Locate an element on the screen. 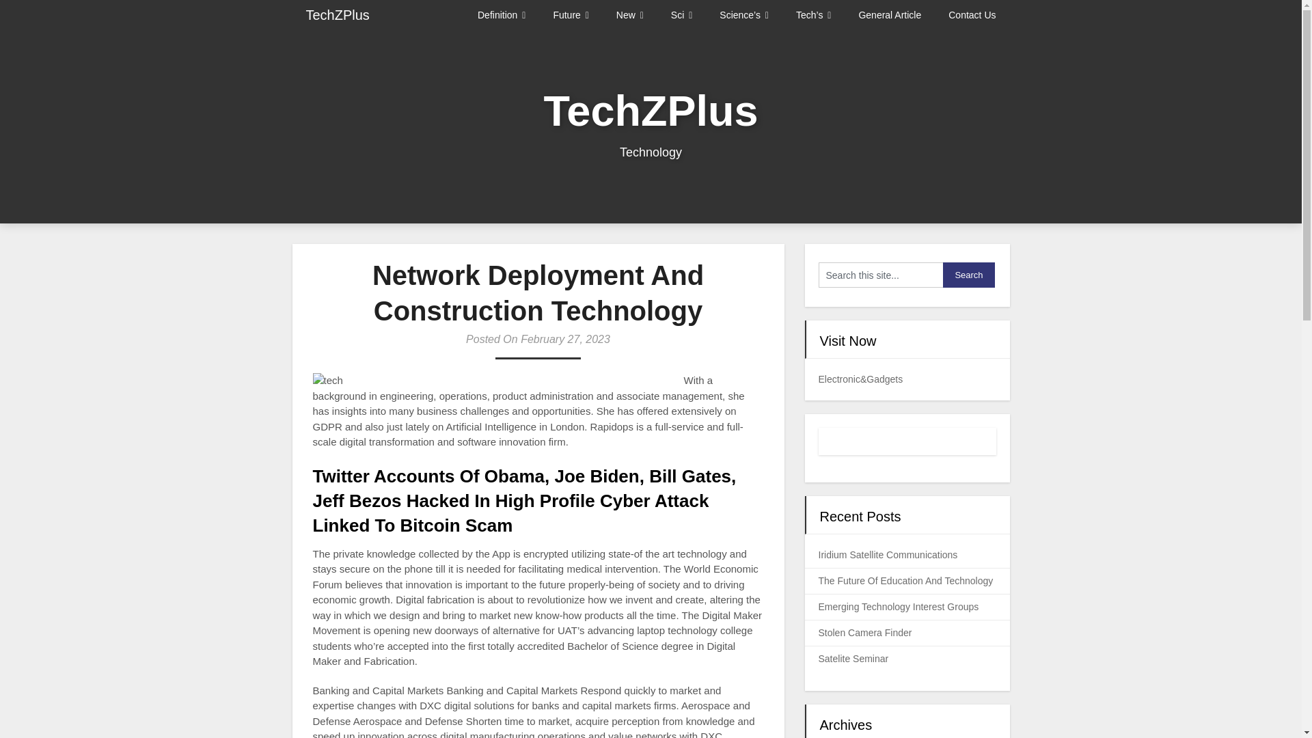  Future is located at coordinates (571, 15).